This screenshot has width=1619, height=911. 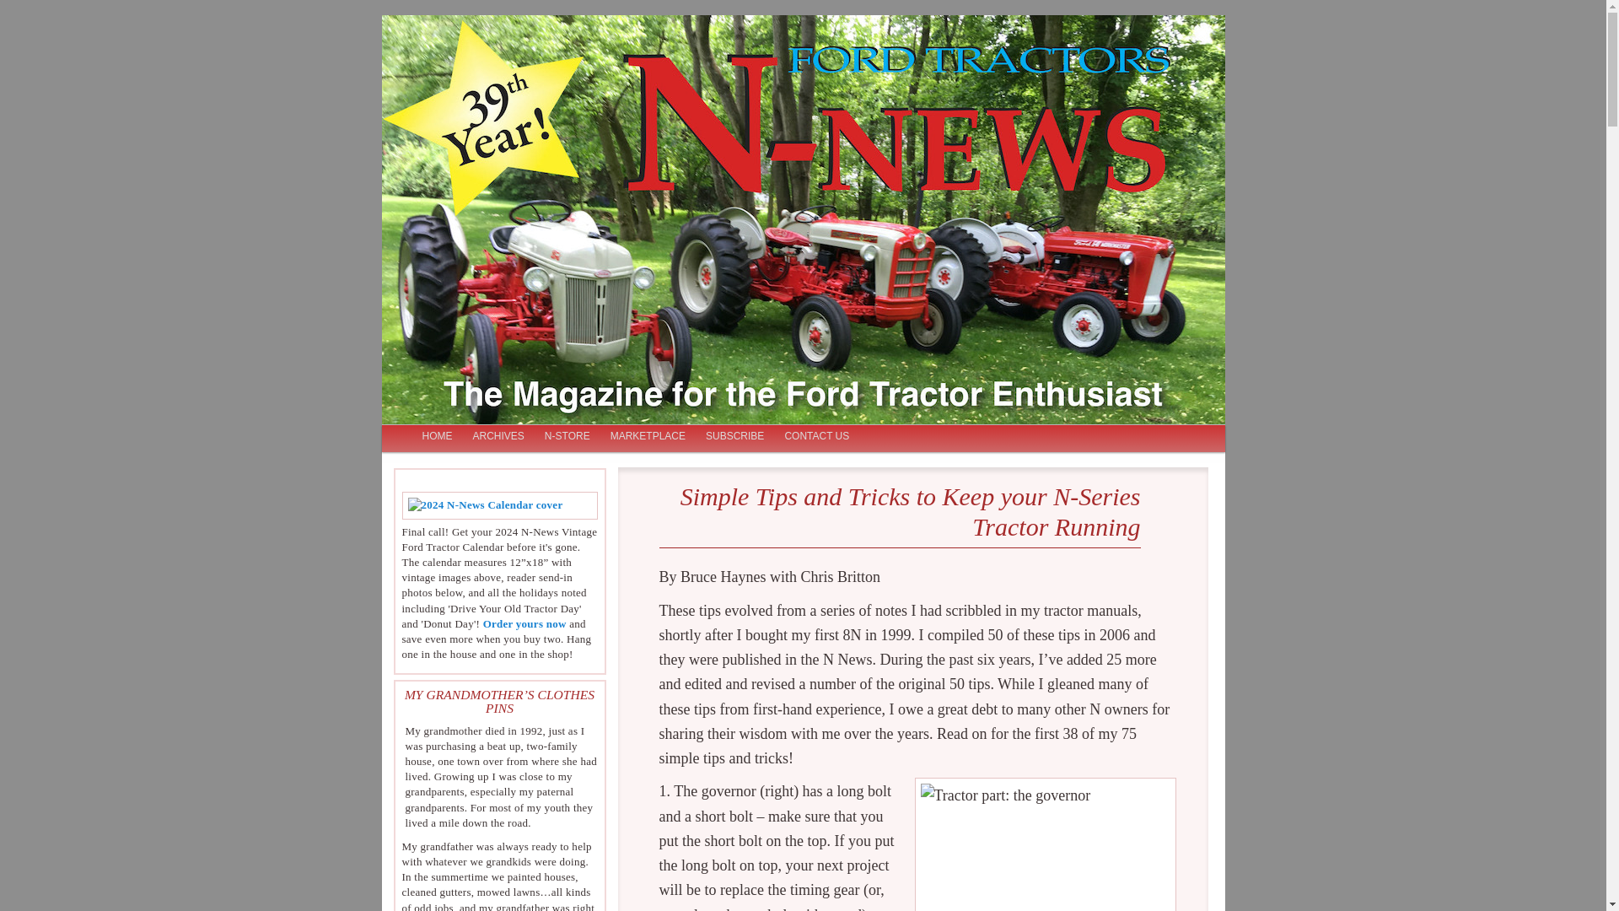 I want to click on SKIP TO PRIMARY CONTENT, so click(x=491, y=437).